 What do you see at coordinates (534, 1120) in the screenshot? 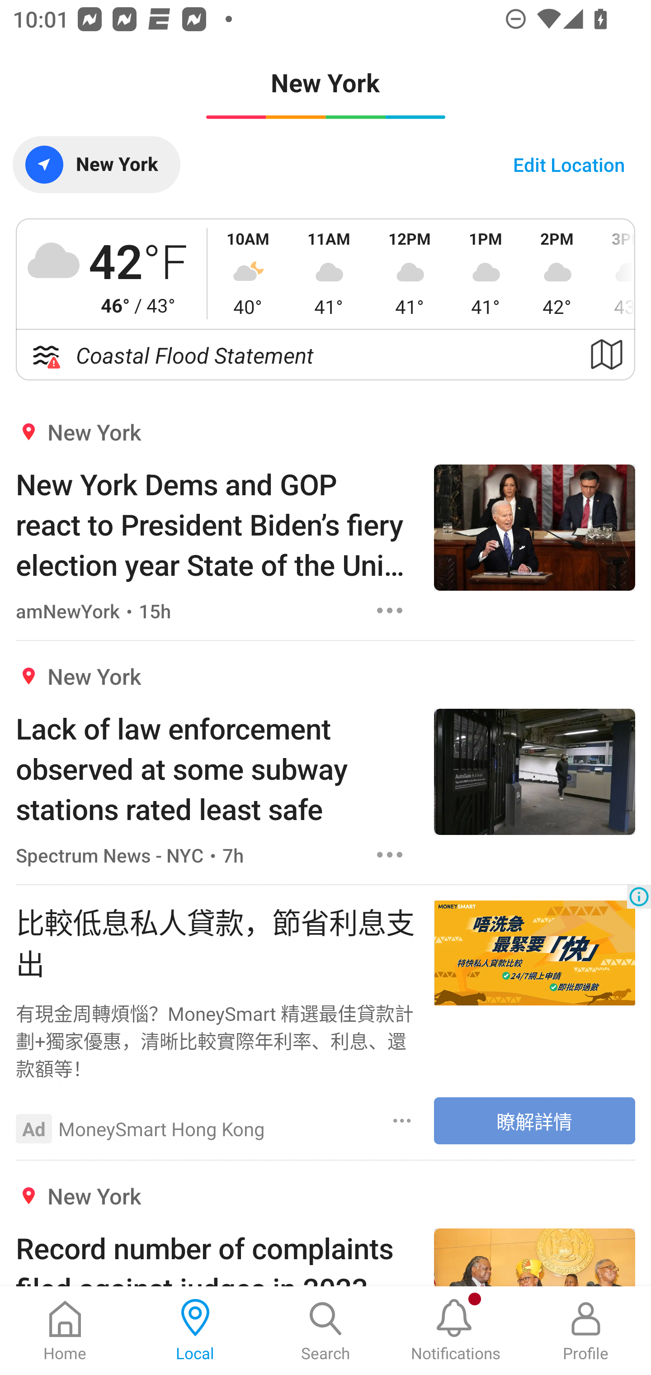
I see `瞭解詳情` at bounding box center [534, 1120].